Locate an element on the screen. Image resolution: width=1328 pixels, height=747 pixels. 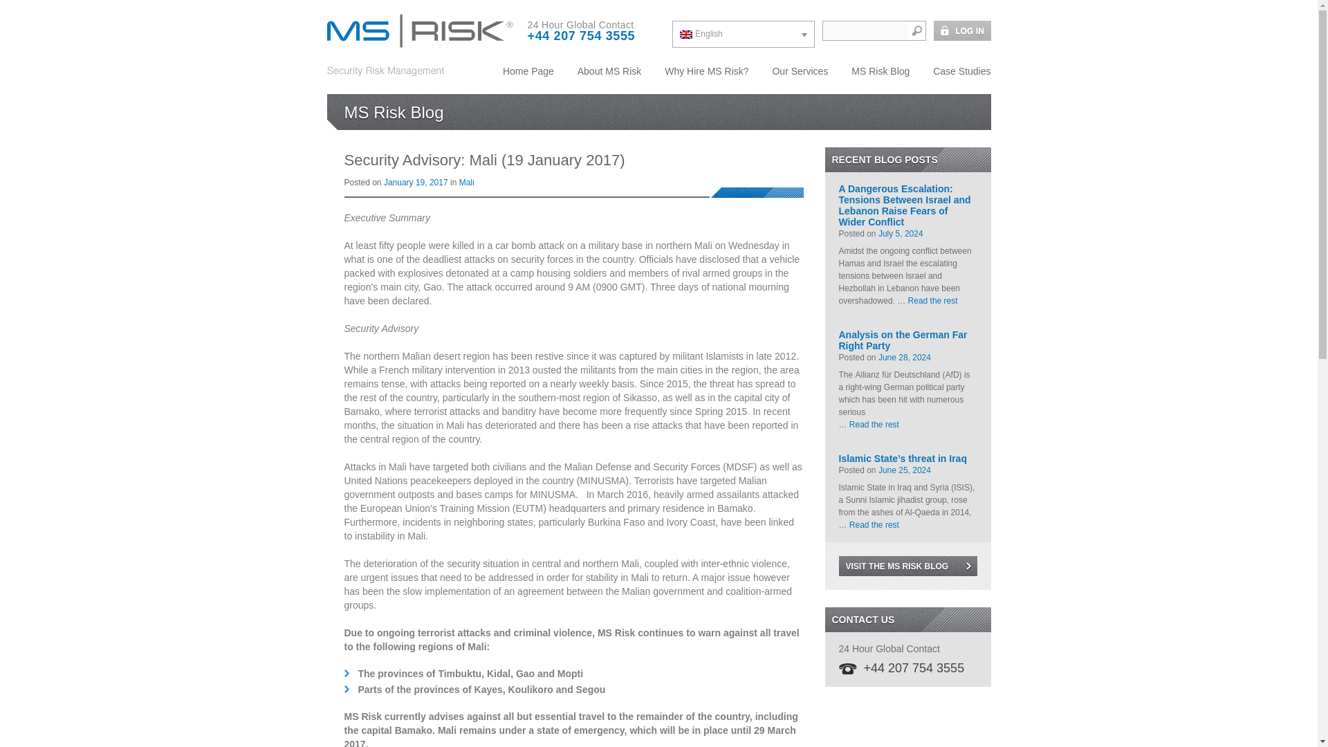
Case Studies is located at coordinates (957, 71).